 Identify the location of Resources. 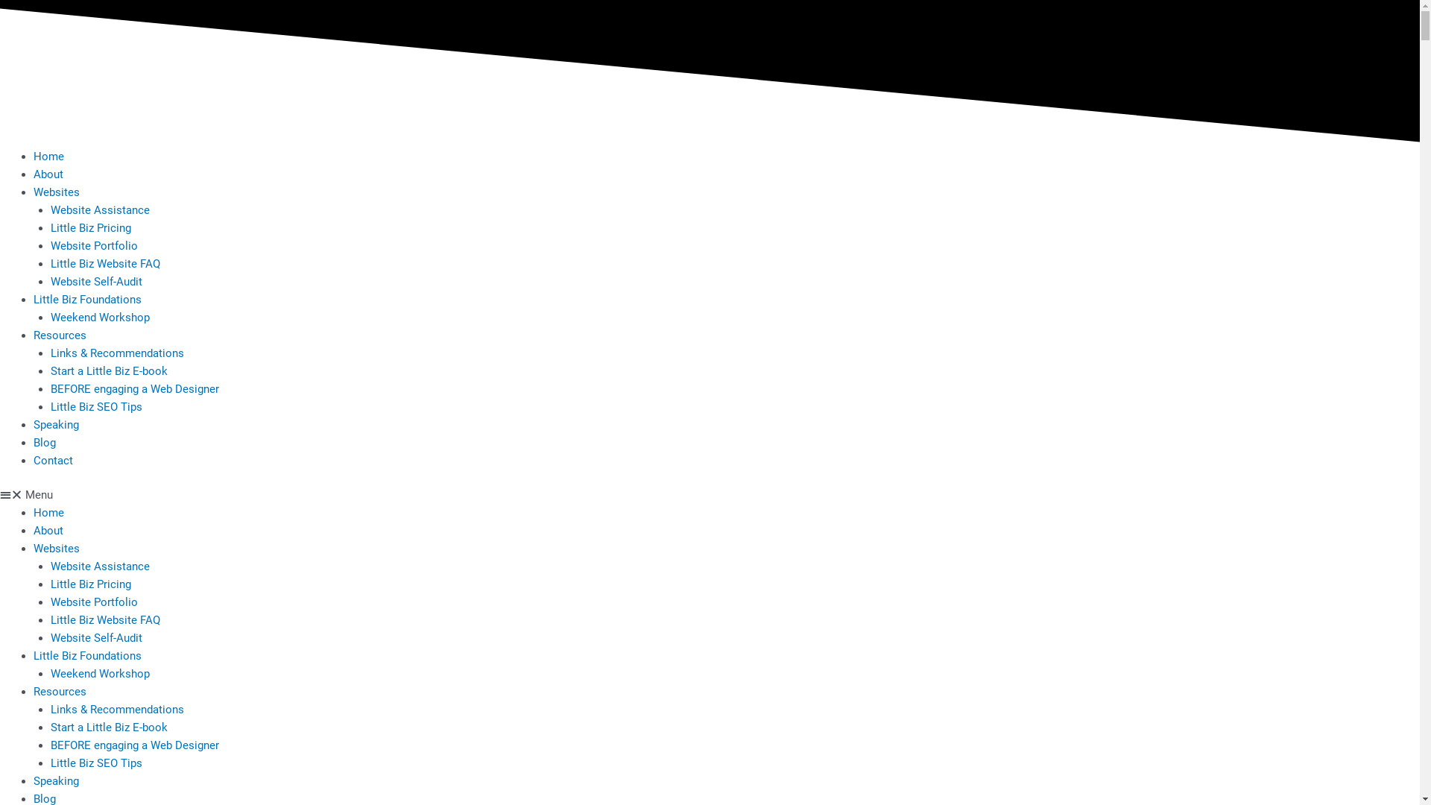
(60, 692).